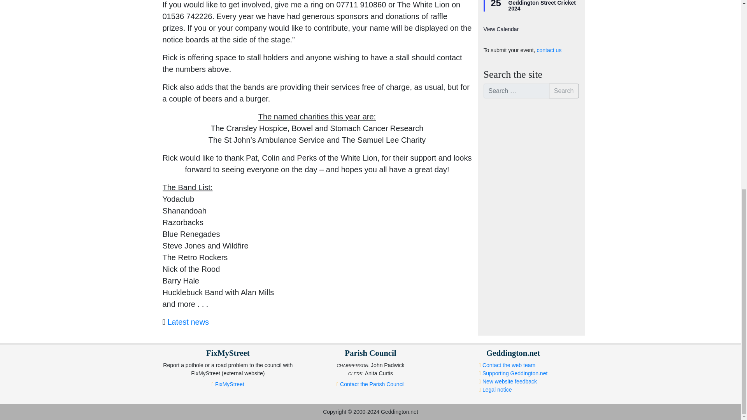 This screenshot has height=420, width=747. Describe the element at coordinates (501, 29) in the screenshot. I see `View Calendar` at that location.